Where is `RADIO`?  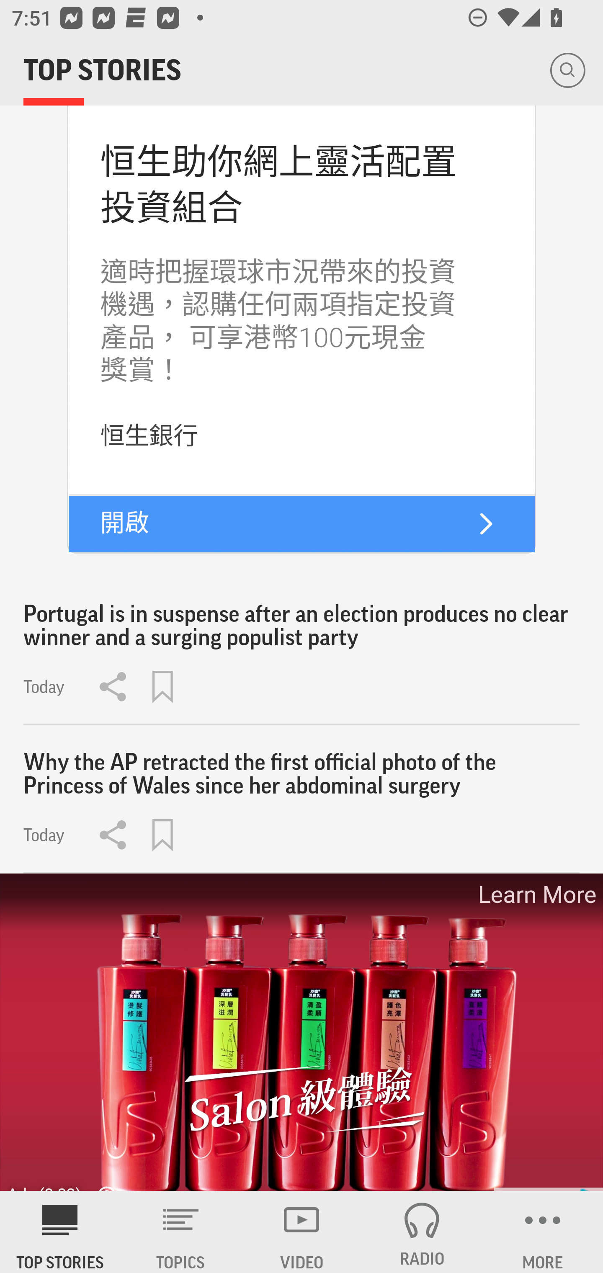 RADIO is located at coordinates (422, 1232).